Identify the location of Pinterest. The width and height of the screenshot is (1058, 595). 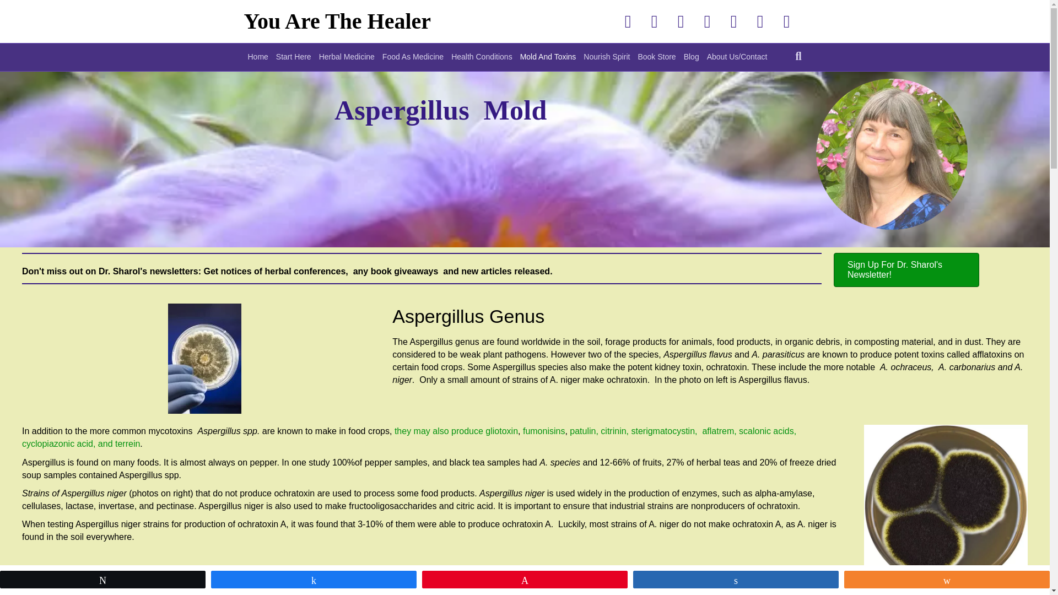
(681, 21).